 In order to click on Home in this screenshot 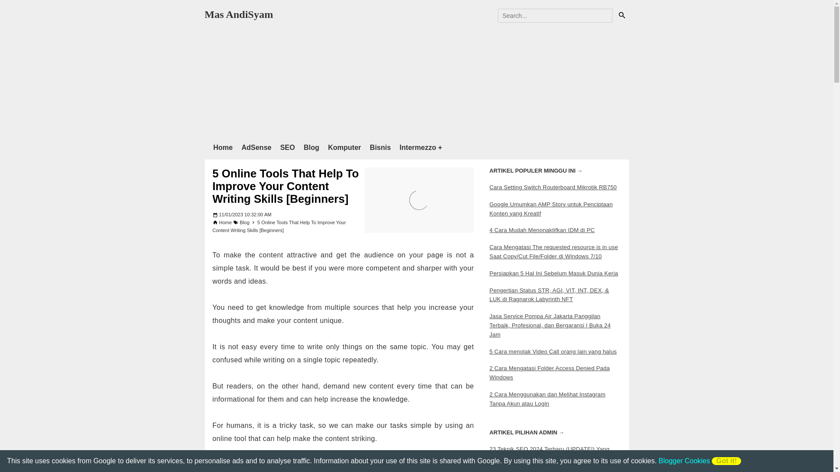, I will do `click(227, 147)`.